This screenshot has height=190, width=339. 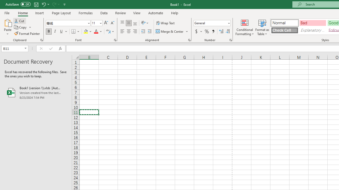 I want to click on Align Left, so click(x=122, y=32).